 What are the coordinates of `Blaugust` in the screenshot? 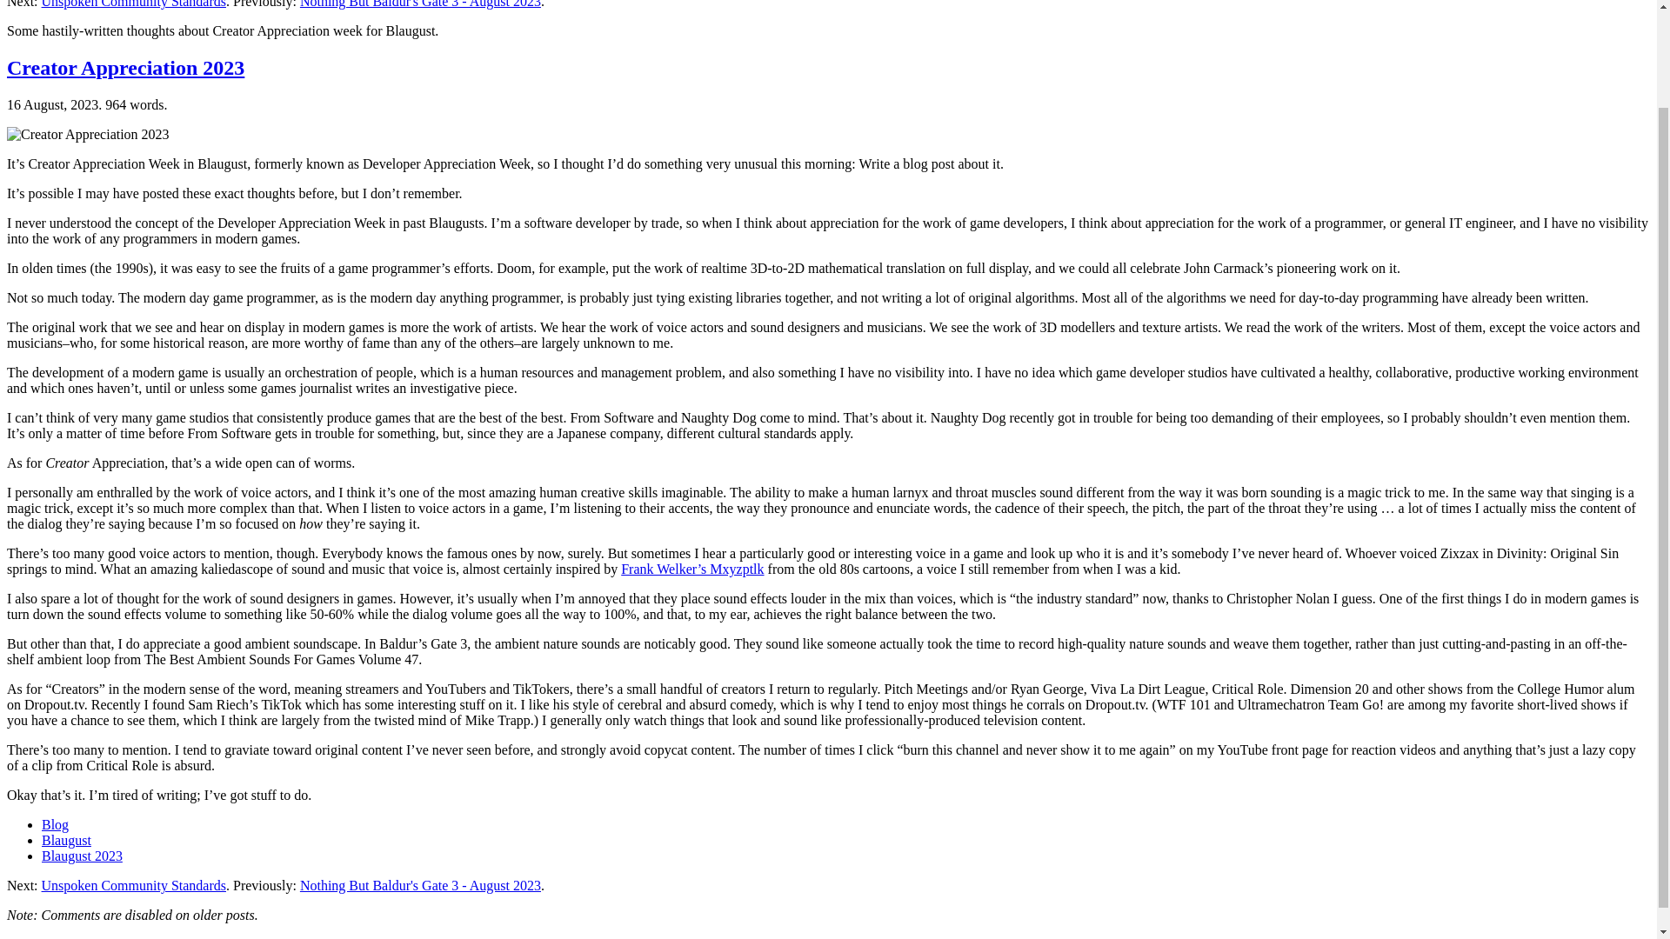 It's located at (66, 840).